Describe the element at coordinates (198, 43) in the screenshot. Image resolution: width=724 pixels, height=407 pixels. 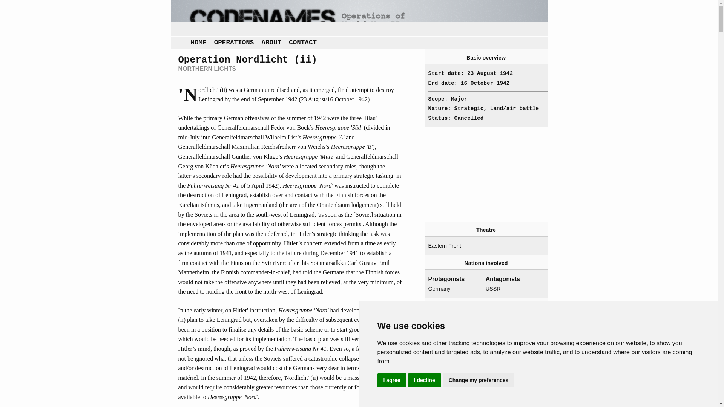
I see `Home` at that location.